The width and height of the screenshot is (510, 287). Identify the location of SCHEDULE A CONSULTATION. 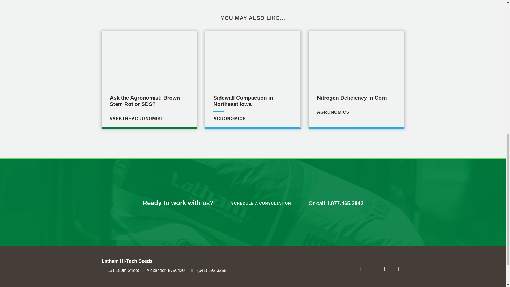
(253, 105).